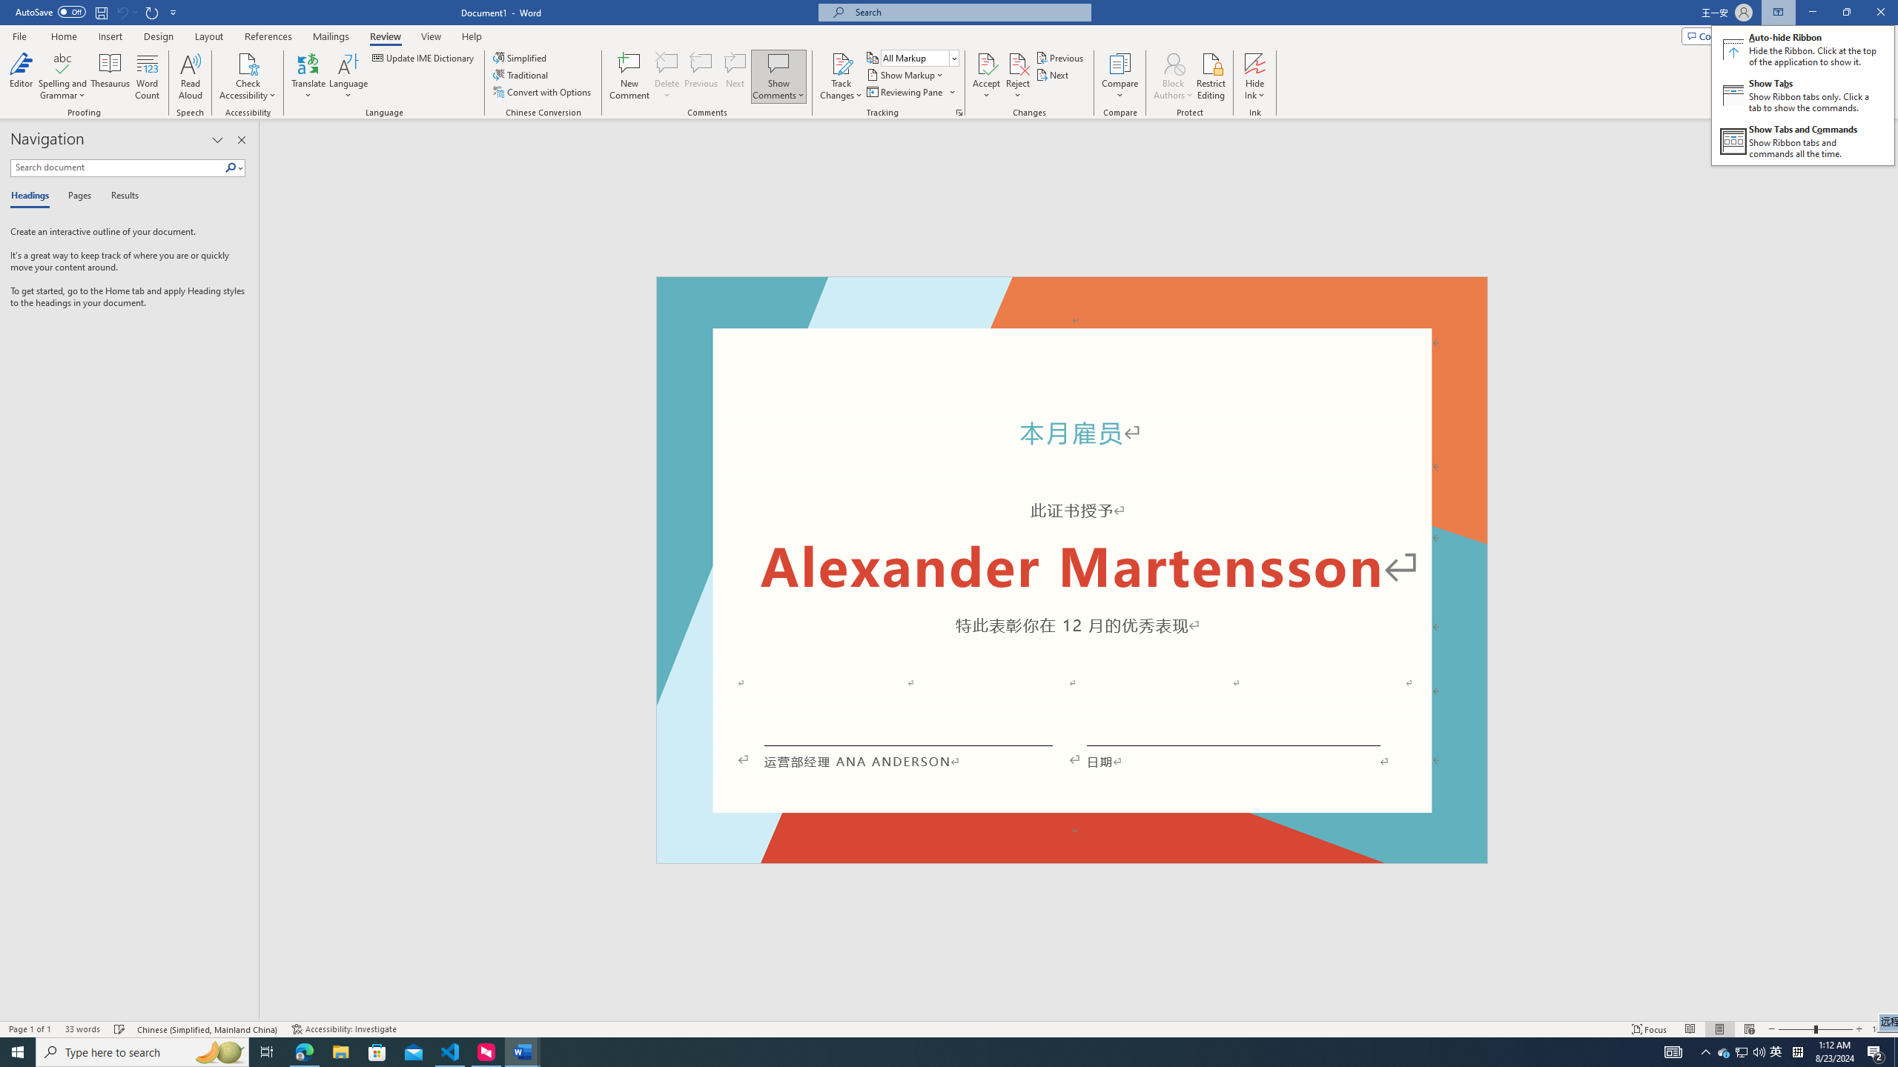  I want to click on User Promoted Notification Area, so click(1742, 1052).